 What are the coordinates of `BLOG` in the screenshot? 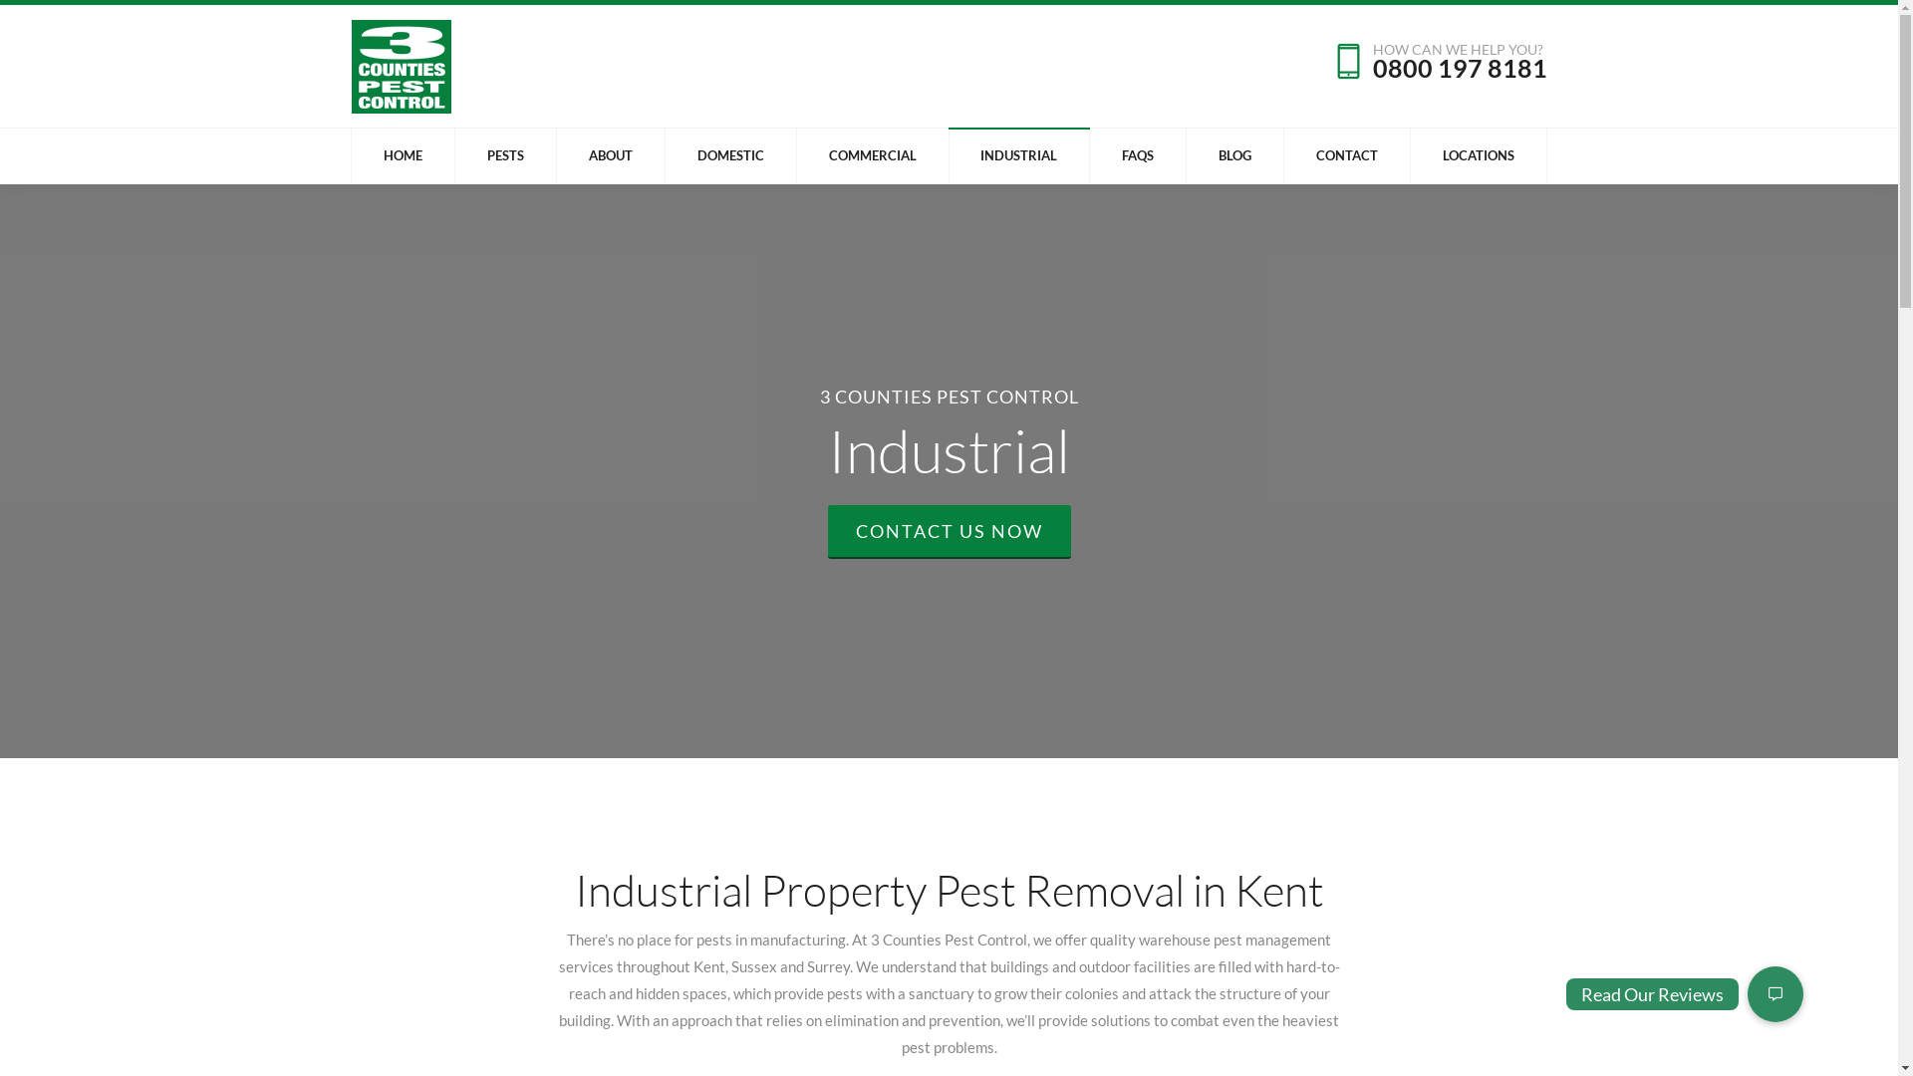 It's located at (1235, 155).